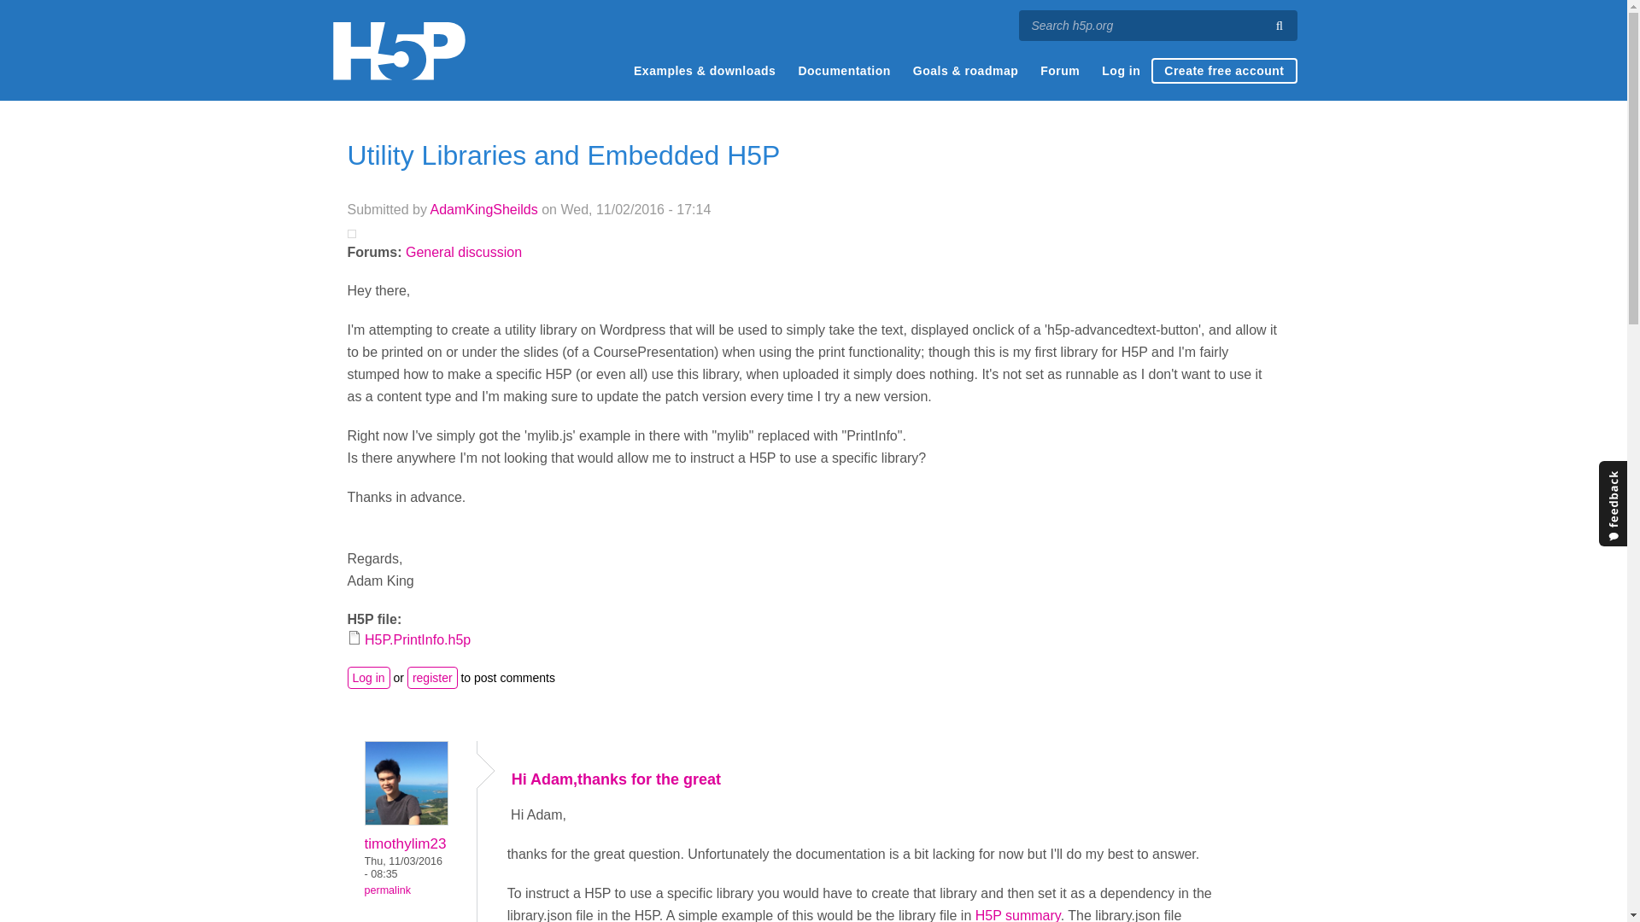 Image resolution: width=1640 pixels, height=922 pixels. I want to click on General discussion, so click(463, 252).